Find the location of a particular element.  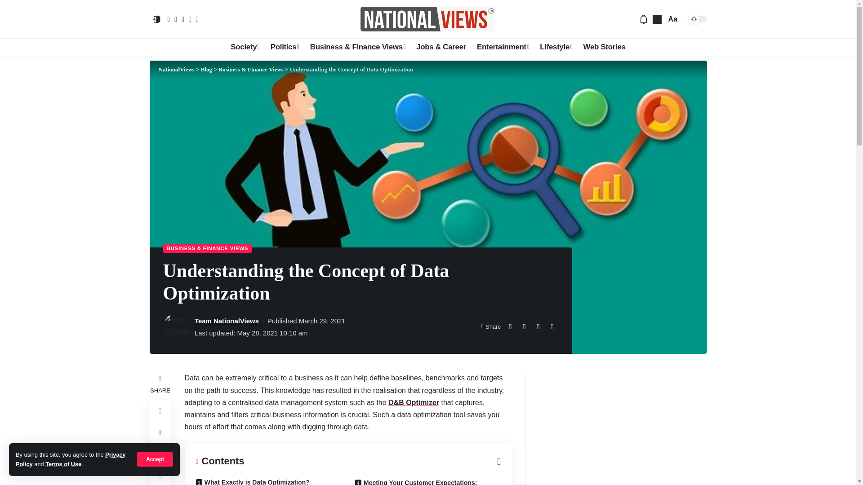

Go to NationalViews. is located at coordinates (176, 69).